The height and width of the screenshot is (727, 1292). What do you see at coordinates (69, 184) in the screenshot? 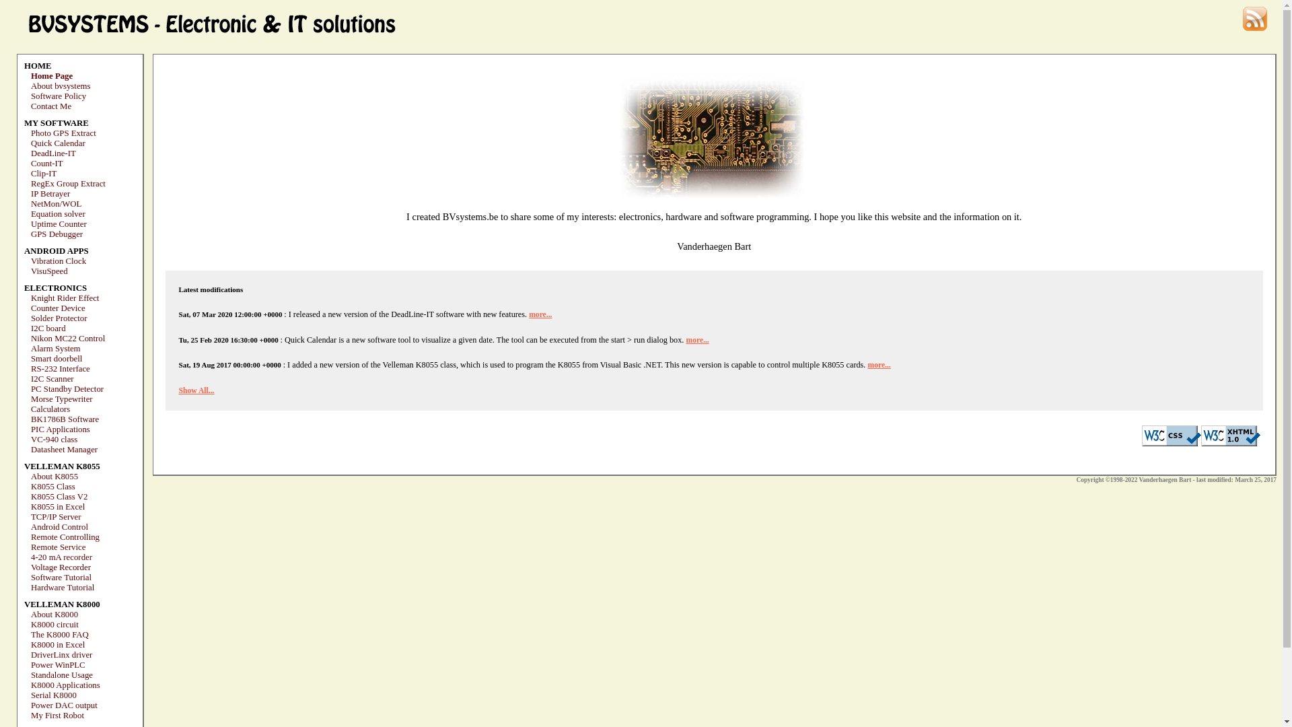
I see `RegEx Group Extract` at bounding box center [69, 184].